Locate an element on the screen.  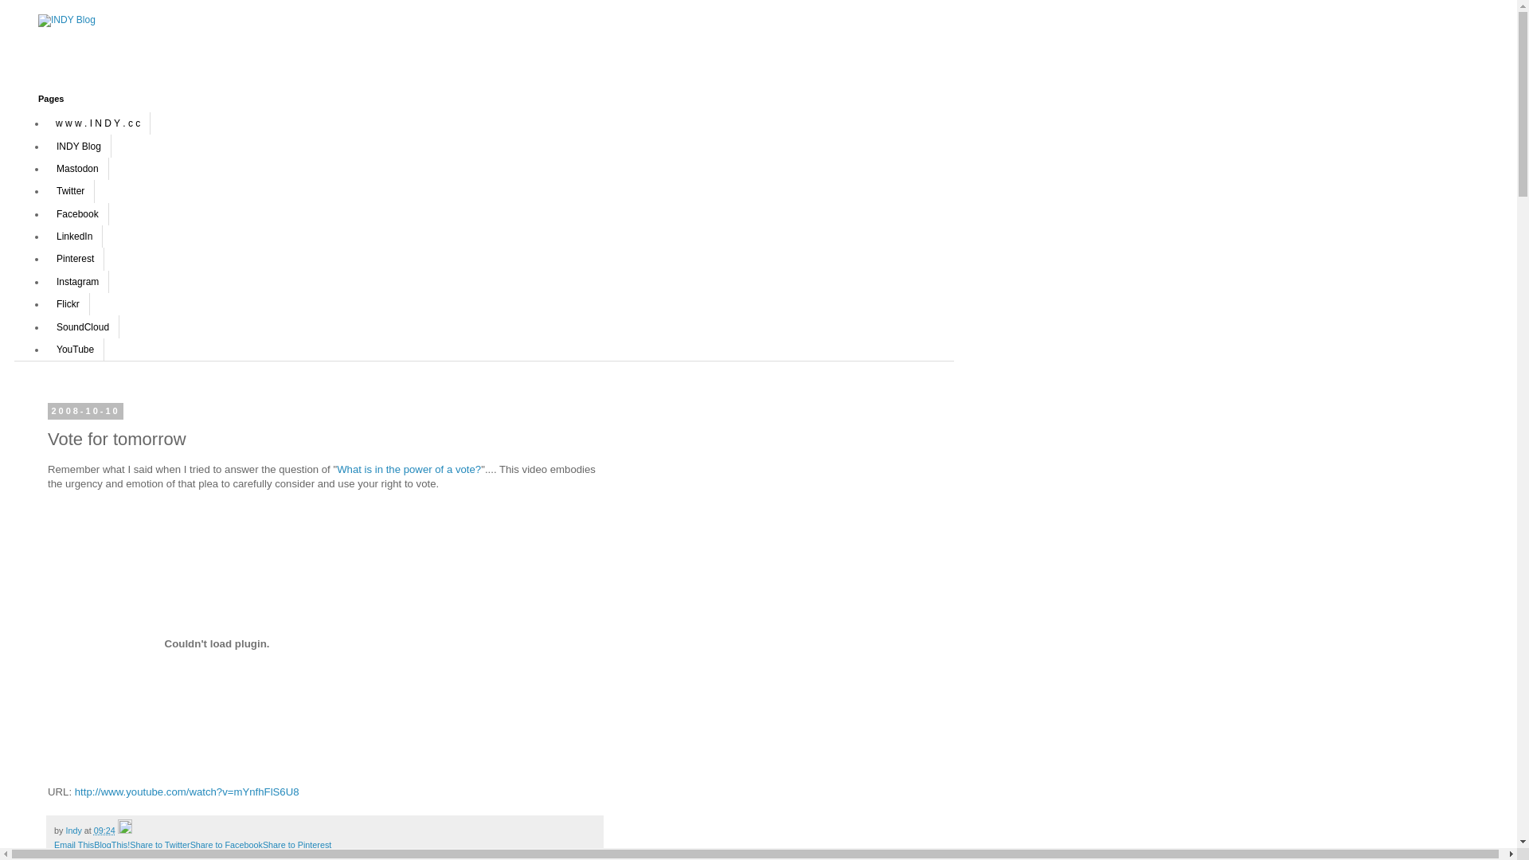
LinkedIn is located at coordinates (75, 236).